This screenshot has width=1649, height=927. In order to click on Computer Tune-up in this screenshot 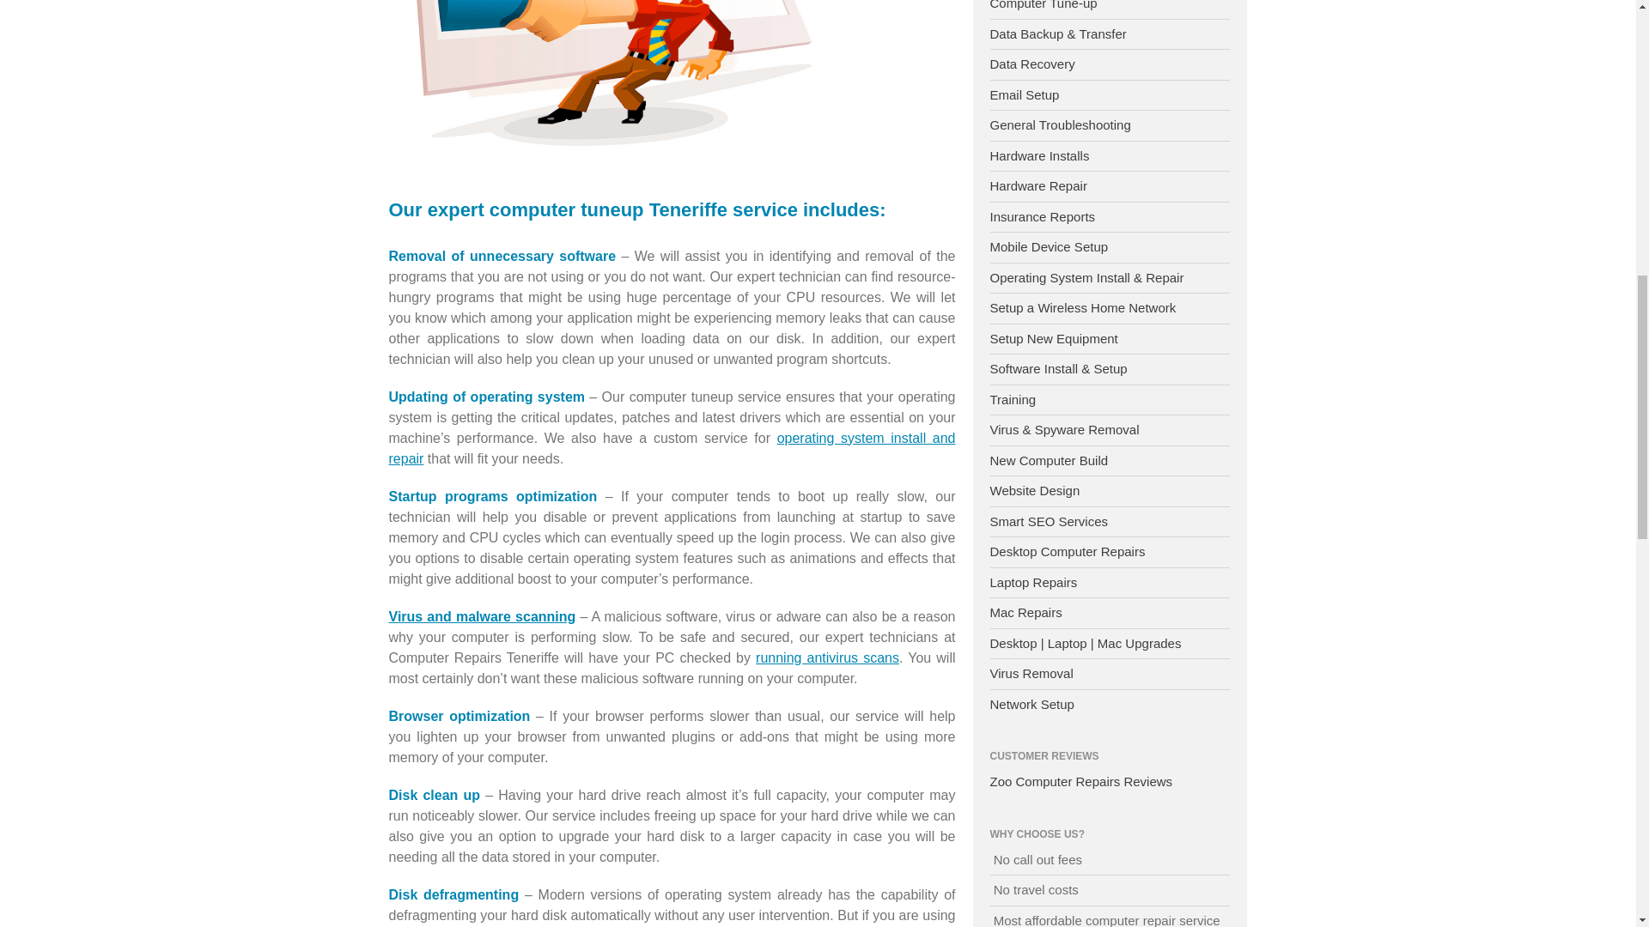, I will do `click(1043, 5)`.